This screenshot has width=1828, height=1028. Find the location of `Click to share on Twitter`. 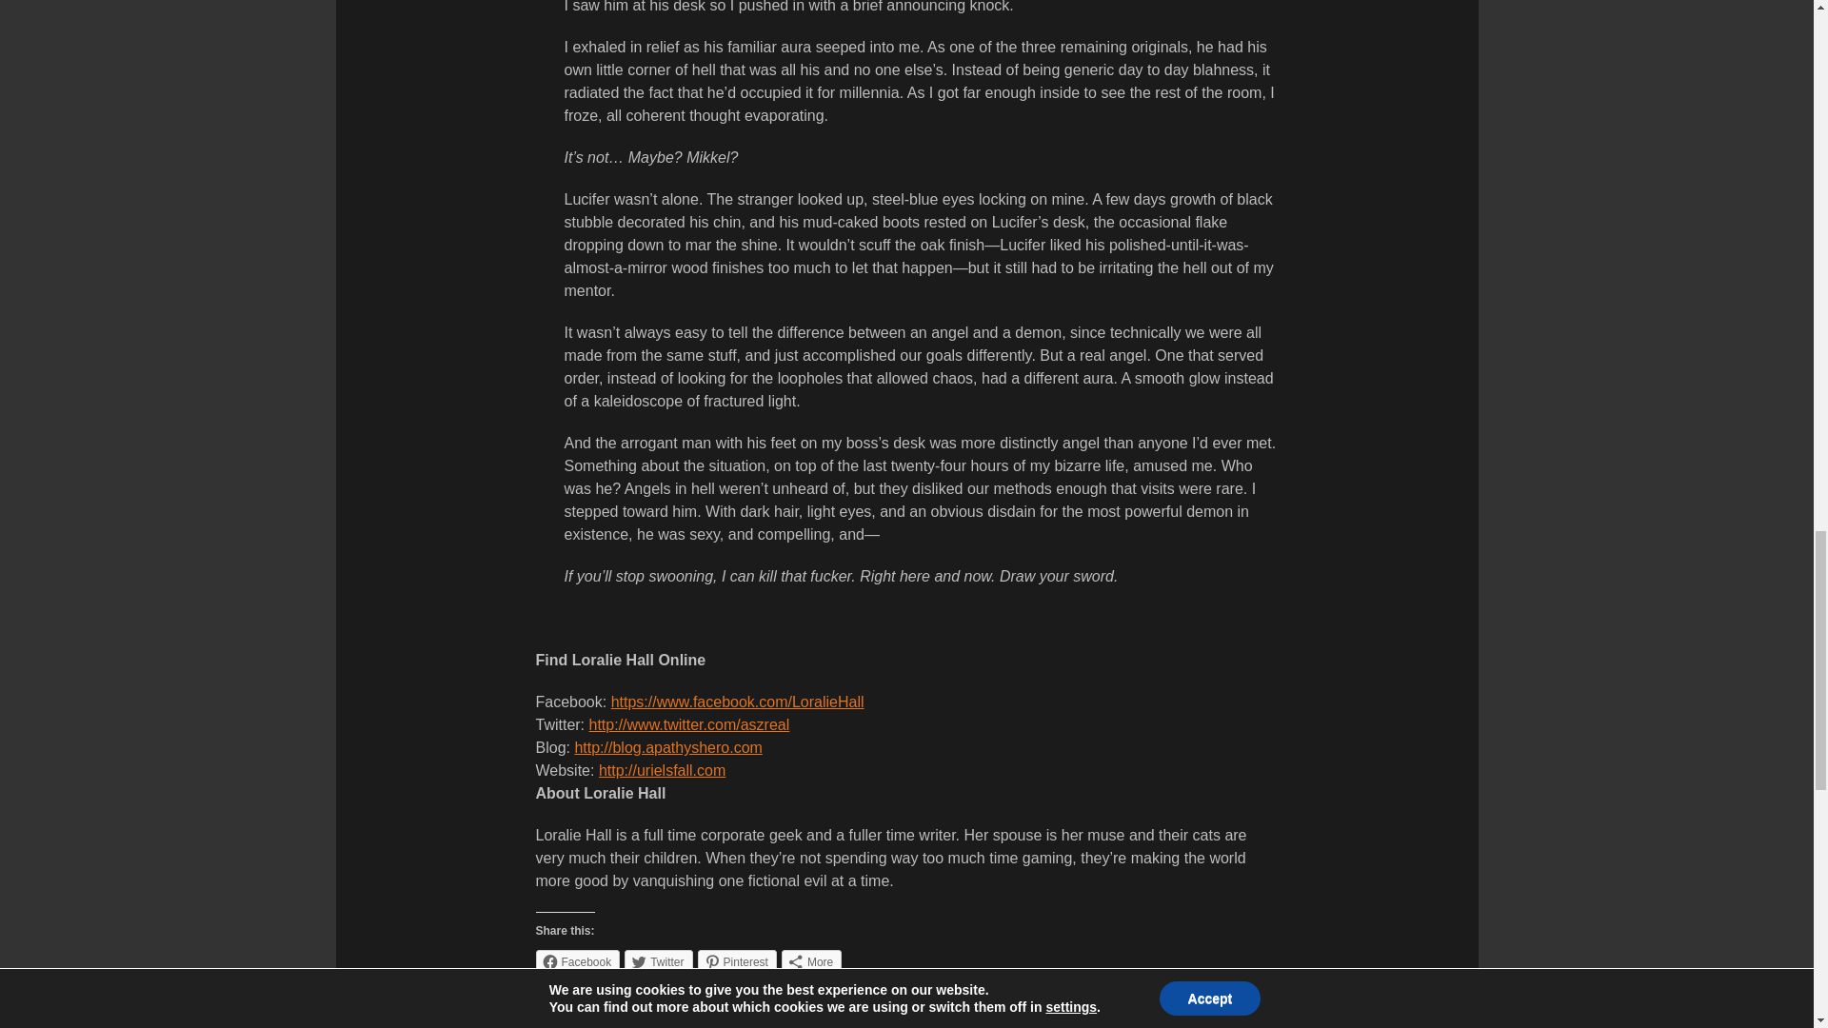

Click to share on Twitter is located at coordinates (659, 961).